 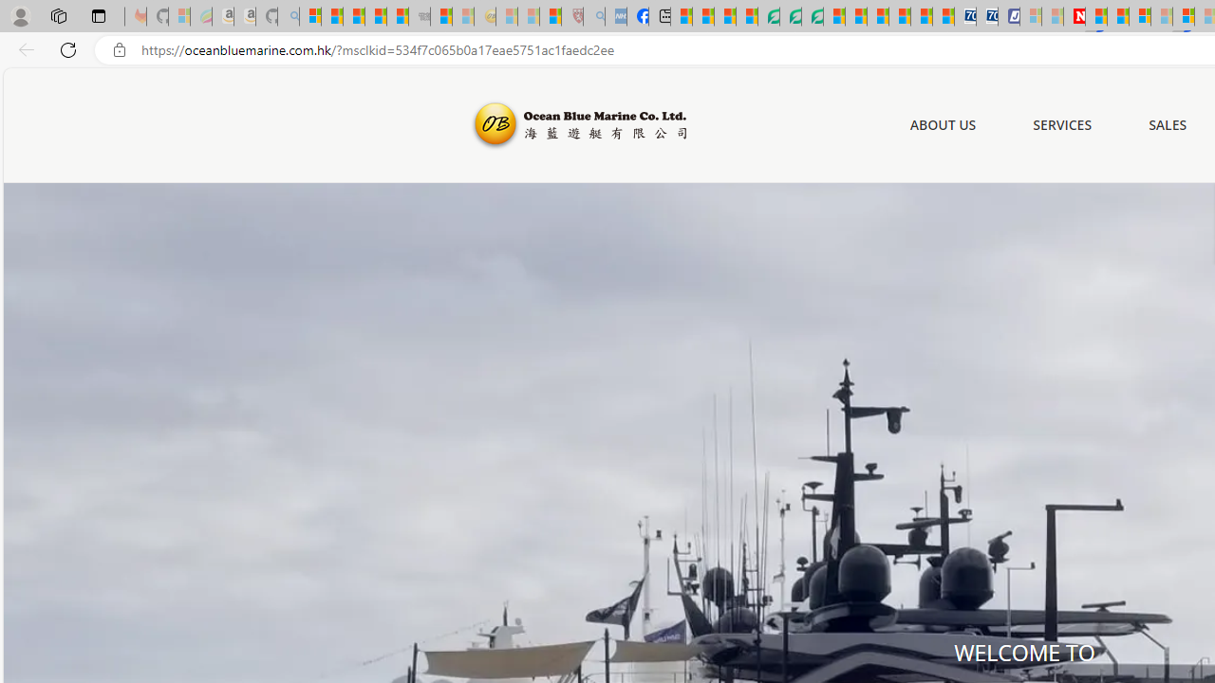 What do you see at coordinates (1052, 17) in the screenshot?
I see `Microsoft Start - Sleeping` at bounding box center [1052, 17].